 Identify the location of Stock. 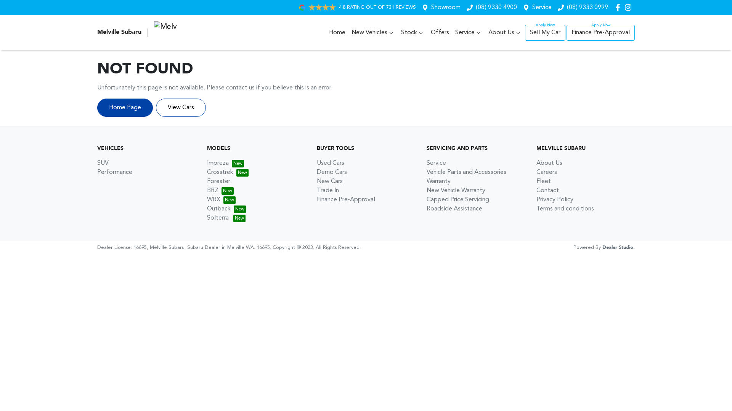
(413, 33).